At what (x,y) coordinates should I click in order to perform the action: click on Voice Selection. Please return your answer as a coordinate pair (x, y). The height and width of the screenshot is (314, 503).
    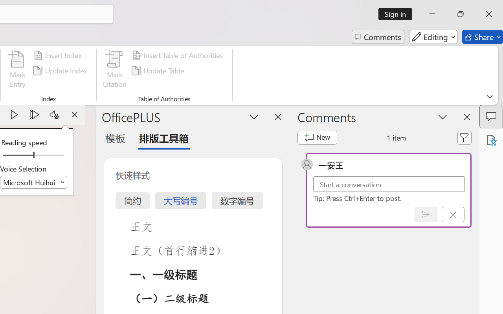
    Looking at the image, I should click on (34, 182).